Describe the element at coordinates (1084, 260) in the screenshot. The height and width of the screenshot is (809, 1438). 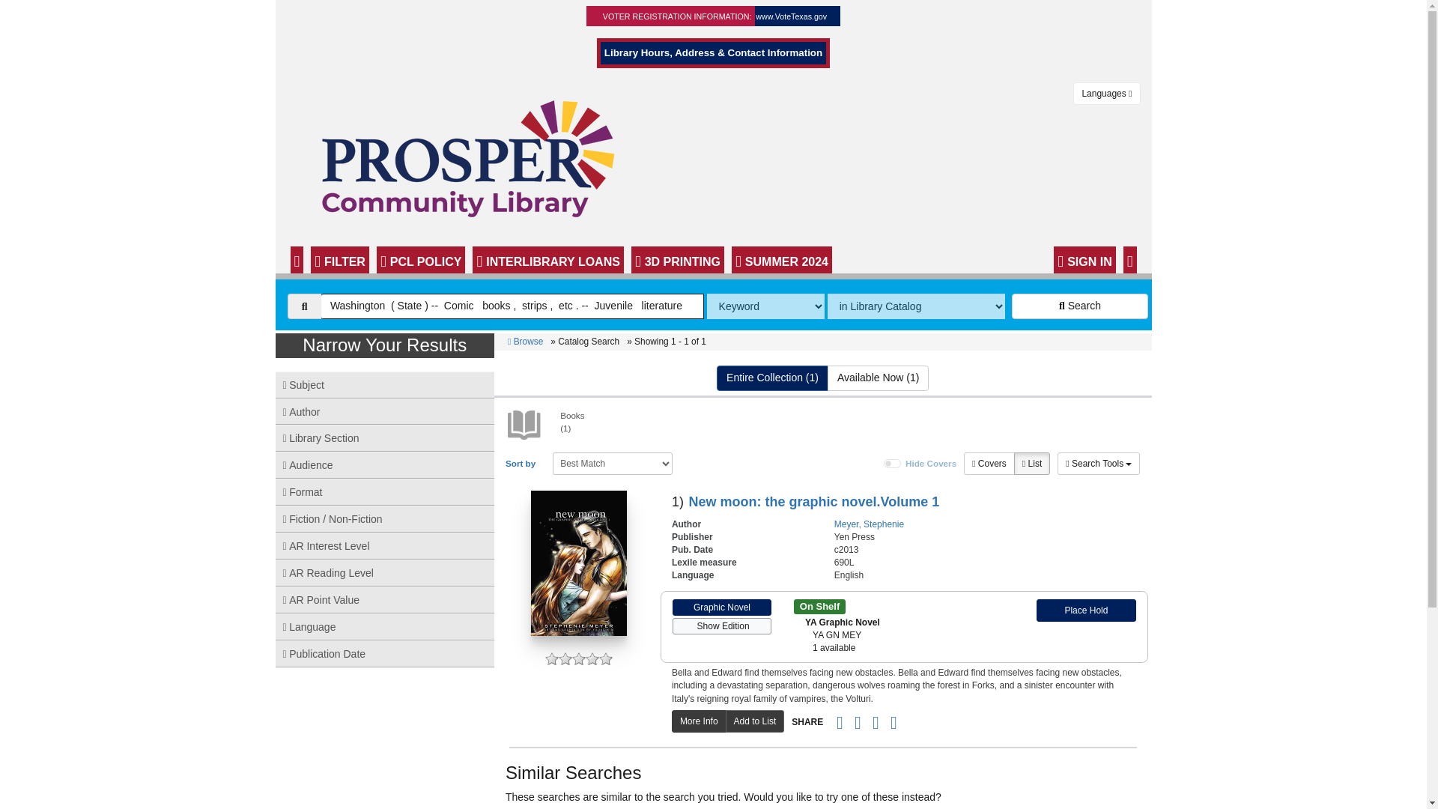
I see `Login` at that location.